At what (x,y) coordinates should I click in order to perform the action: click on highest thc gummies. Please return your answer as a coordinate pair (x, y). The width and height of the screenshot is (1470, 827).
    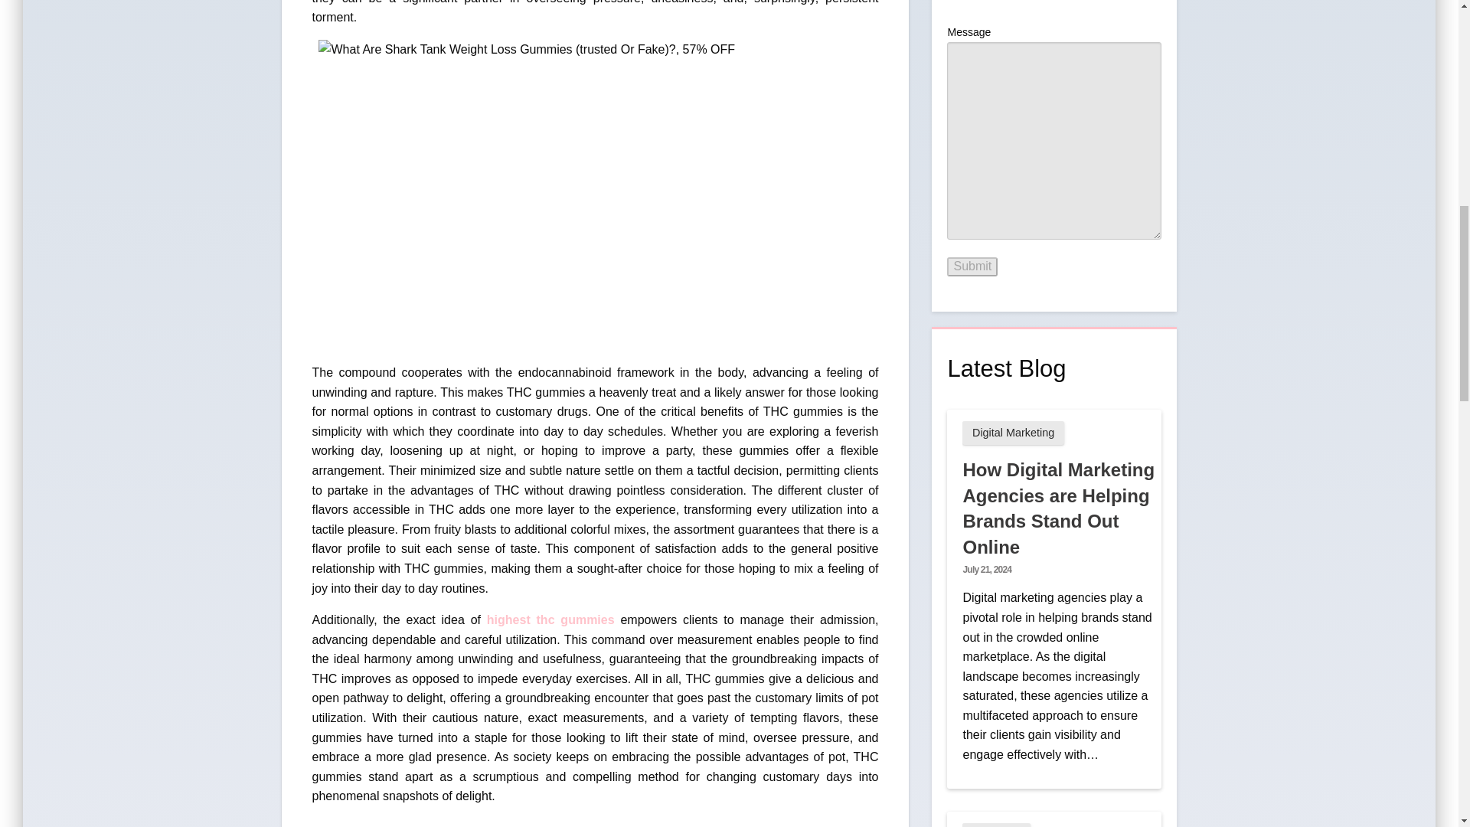
    Looking at the image, I should click on (550, 619).